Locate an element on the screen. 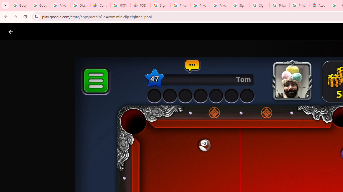 The image size is (343, 192). Currencies - Google Finance is located at coordinates (100, 5).